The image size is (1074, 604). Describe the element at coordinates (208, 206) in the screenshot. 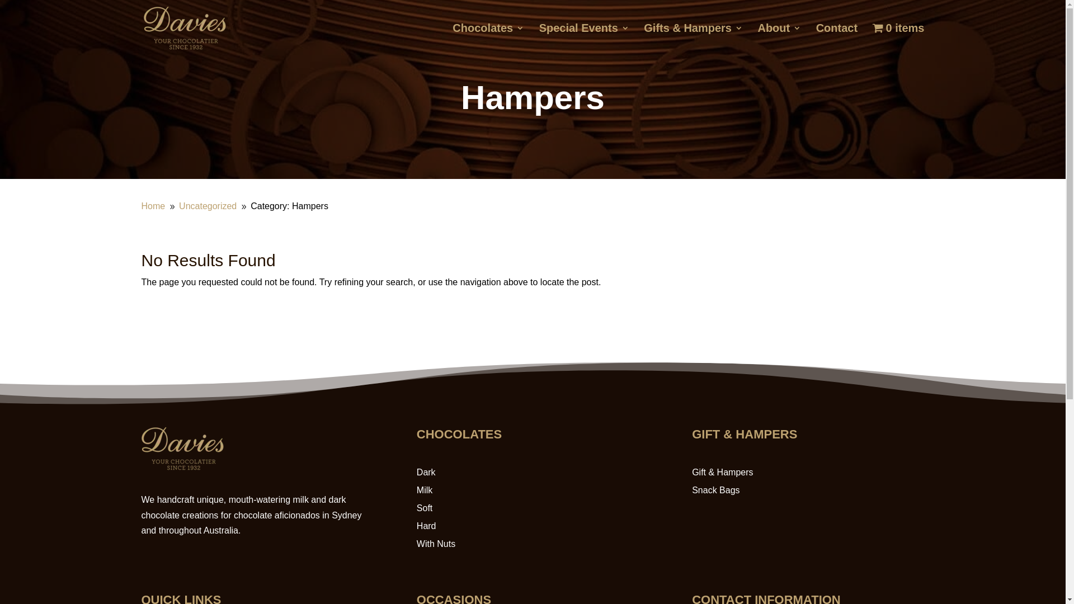

I see `Uncategorized` at that location.